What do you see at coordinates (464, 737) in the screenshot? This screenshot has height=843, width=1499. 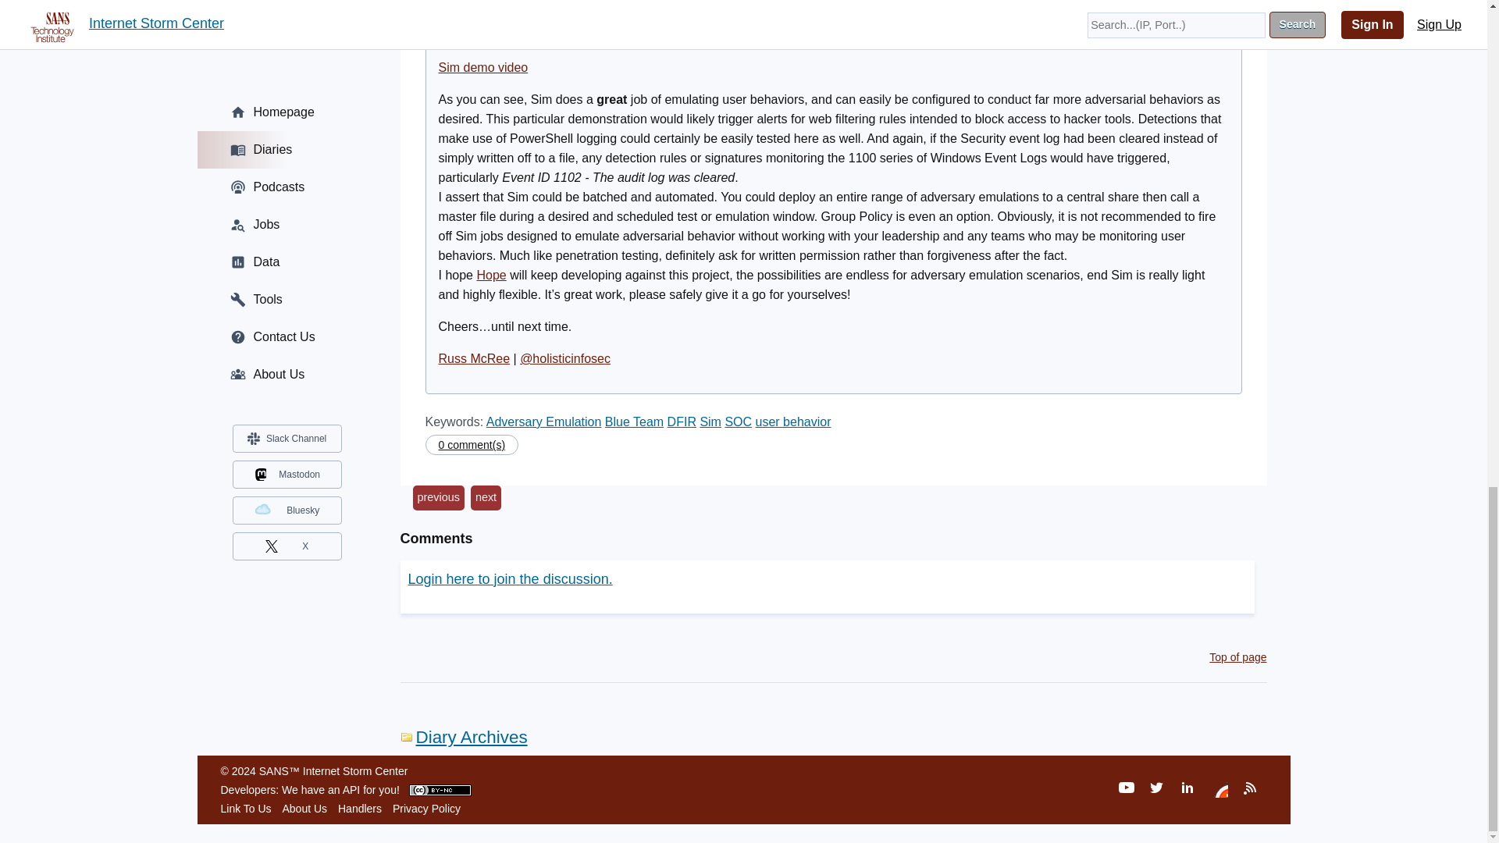 I see `Diary Archives` at bounding box center [464, 737].